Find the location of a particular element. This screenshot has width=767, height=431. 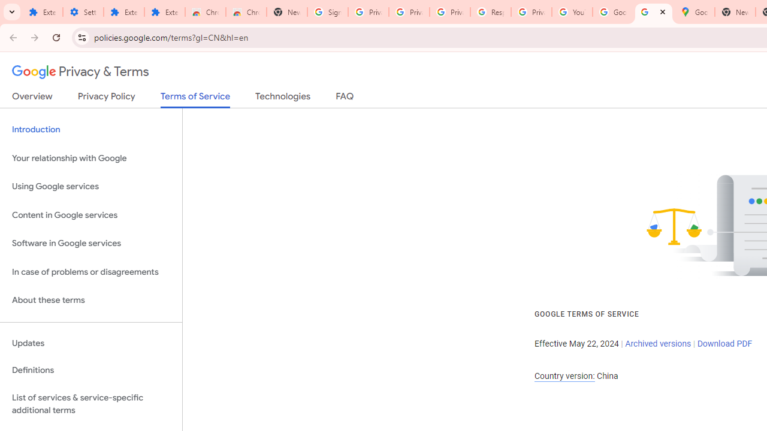

YouTube is located at coordinates (572, 12).